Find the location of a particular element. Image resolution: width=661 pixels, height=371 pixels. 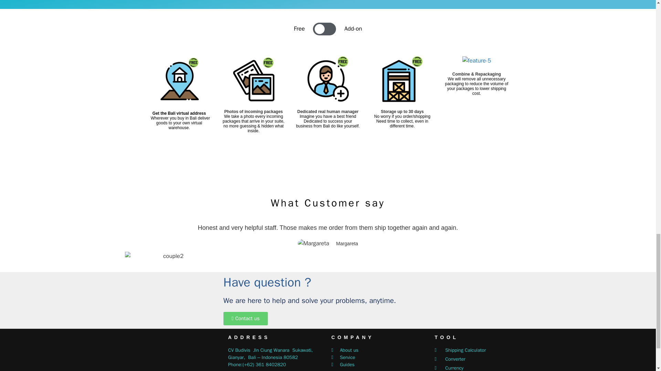

We are here to help and solve your problems, anytime. is located at coordinates (309, 300).